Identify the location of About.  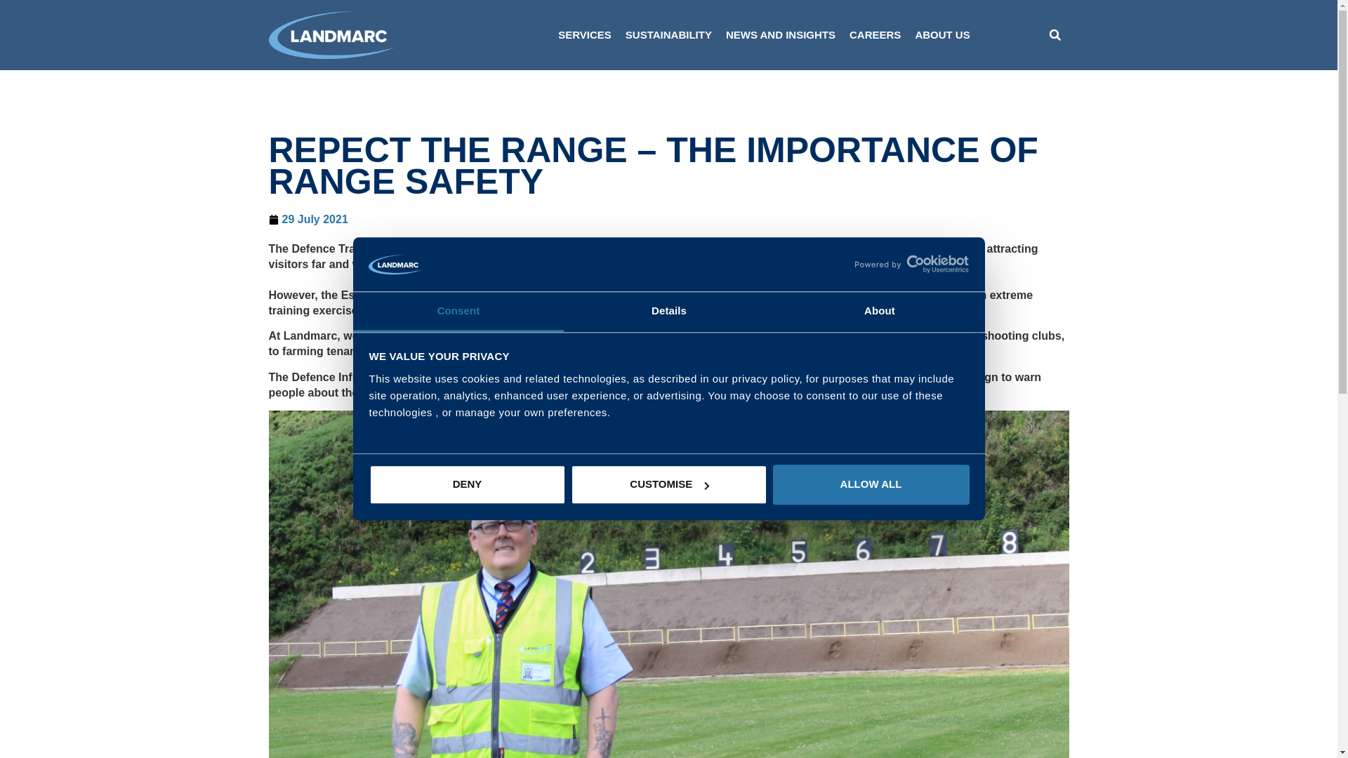
(879, 312).